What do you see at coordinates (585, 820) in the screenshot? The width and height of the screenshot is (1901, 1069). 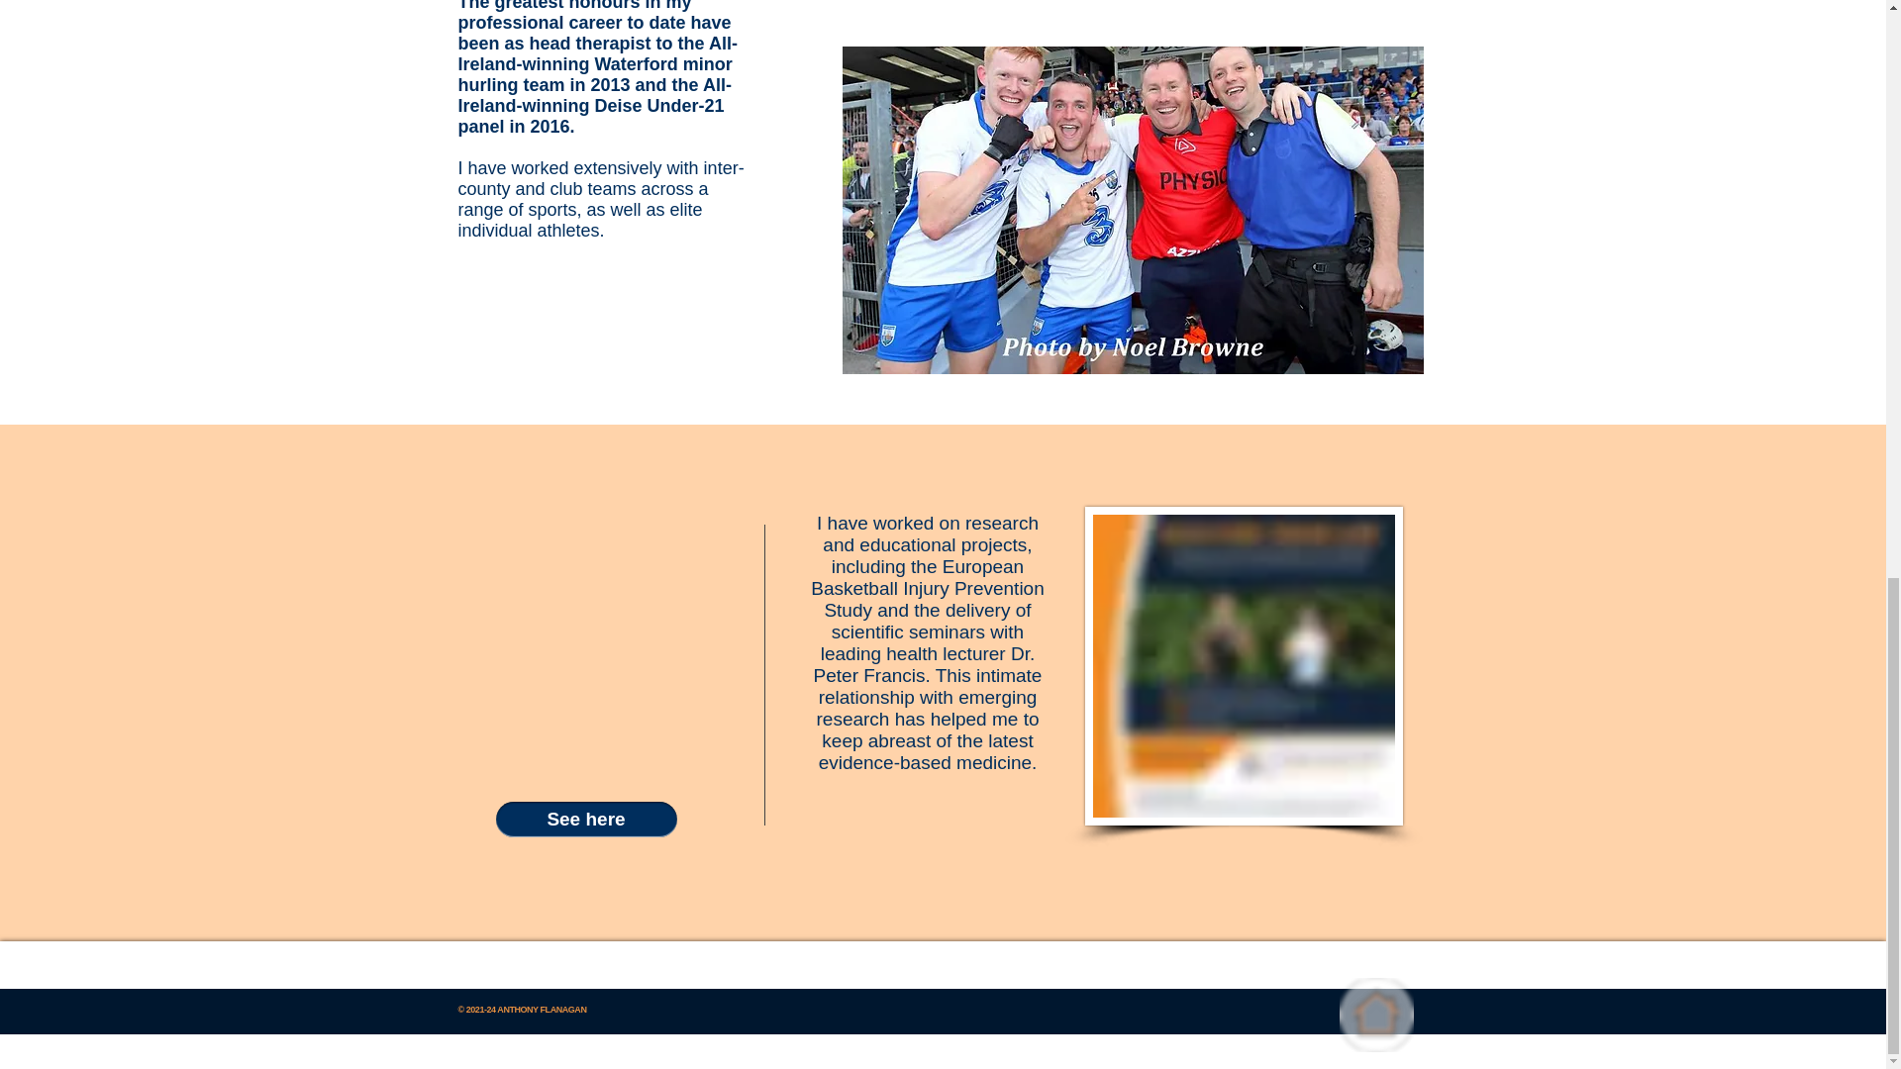 I see `See here` at bounding box center [585, 820].